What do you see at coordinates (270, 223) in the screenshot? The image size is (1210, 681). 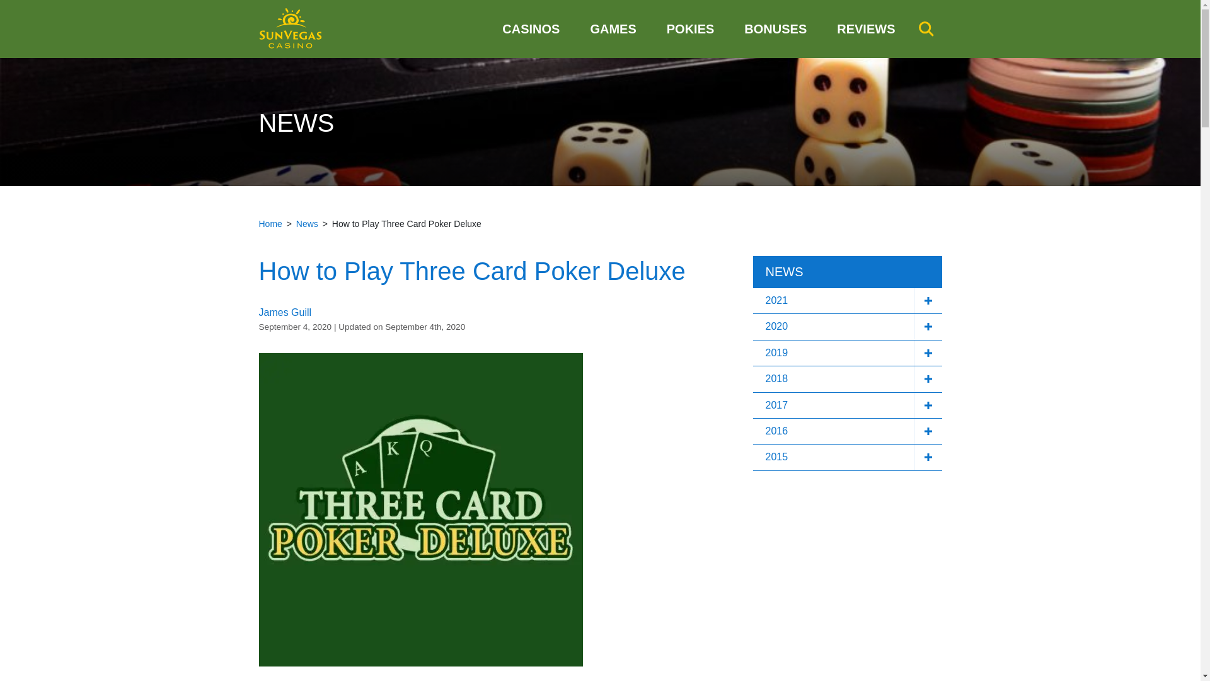 I see `Home` at bounding box center [270, 223].